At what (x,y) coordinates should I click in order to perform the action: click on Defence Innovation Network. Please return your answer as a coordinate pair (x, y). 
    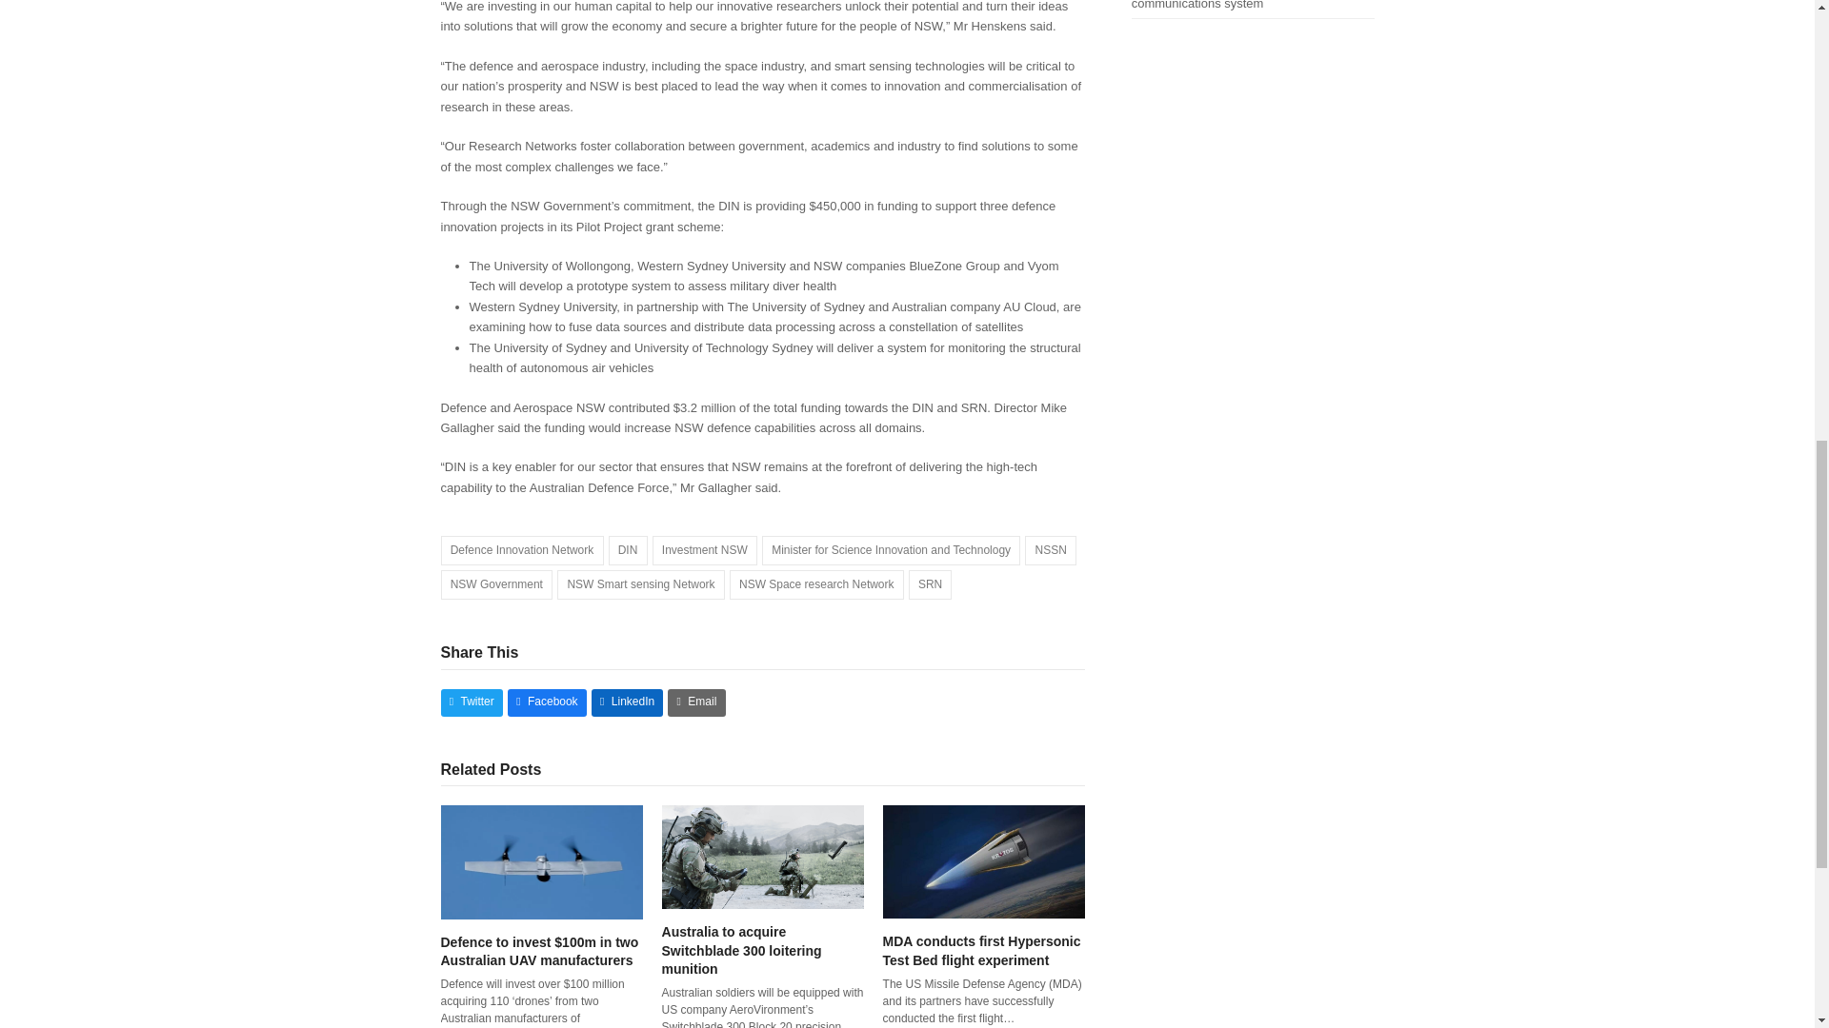
    Looking at the image, I should click on (522, 550).